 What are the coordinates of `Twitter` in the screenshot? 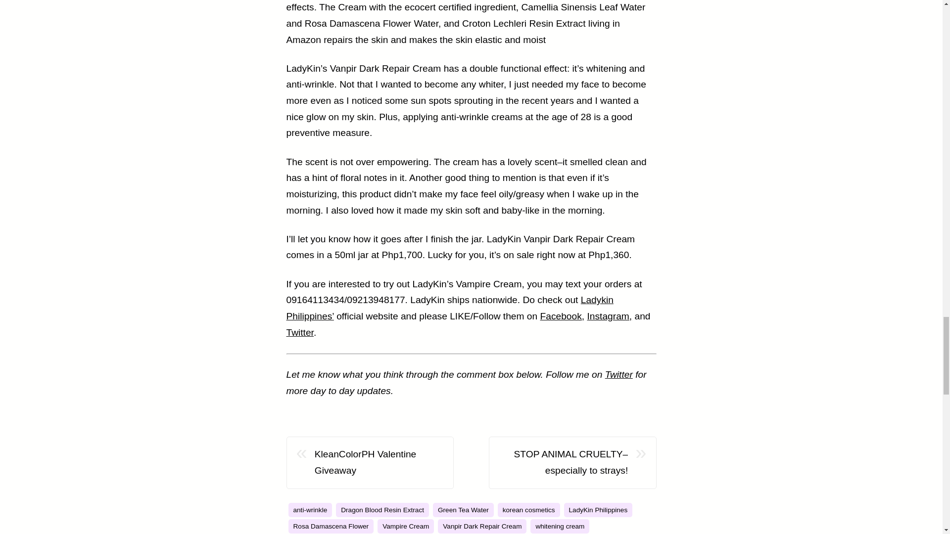 It's located at (618, 374).